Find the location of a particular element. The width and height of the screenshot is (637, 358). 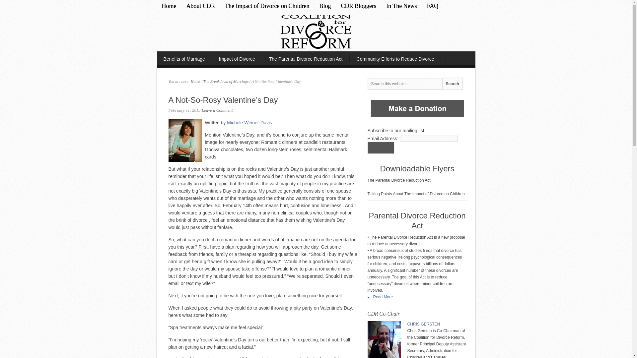

Home is located at coordinates (169, 6).